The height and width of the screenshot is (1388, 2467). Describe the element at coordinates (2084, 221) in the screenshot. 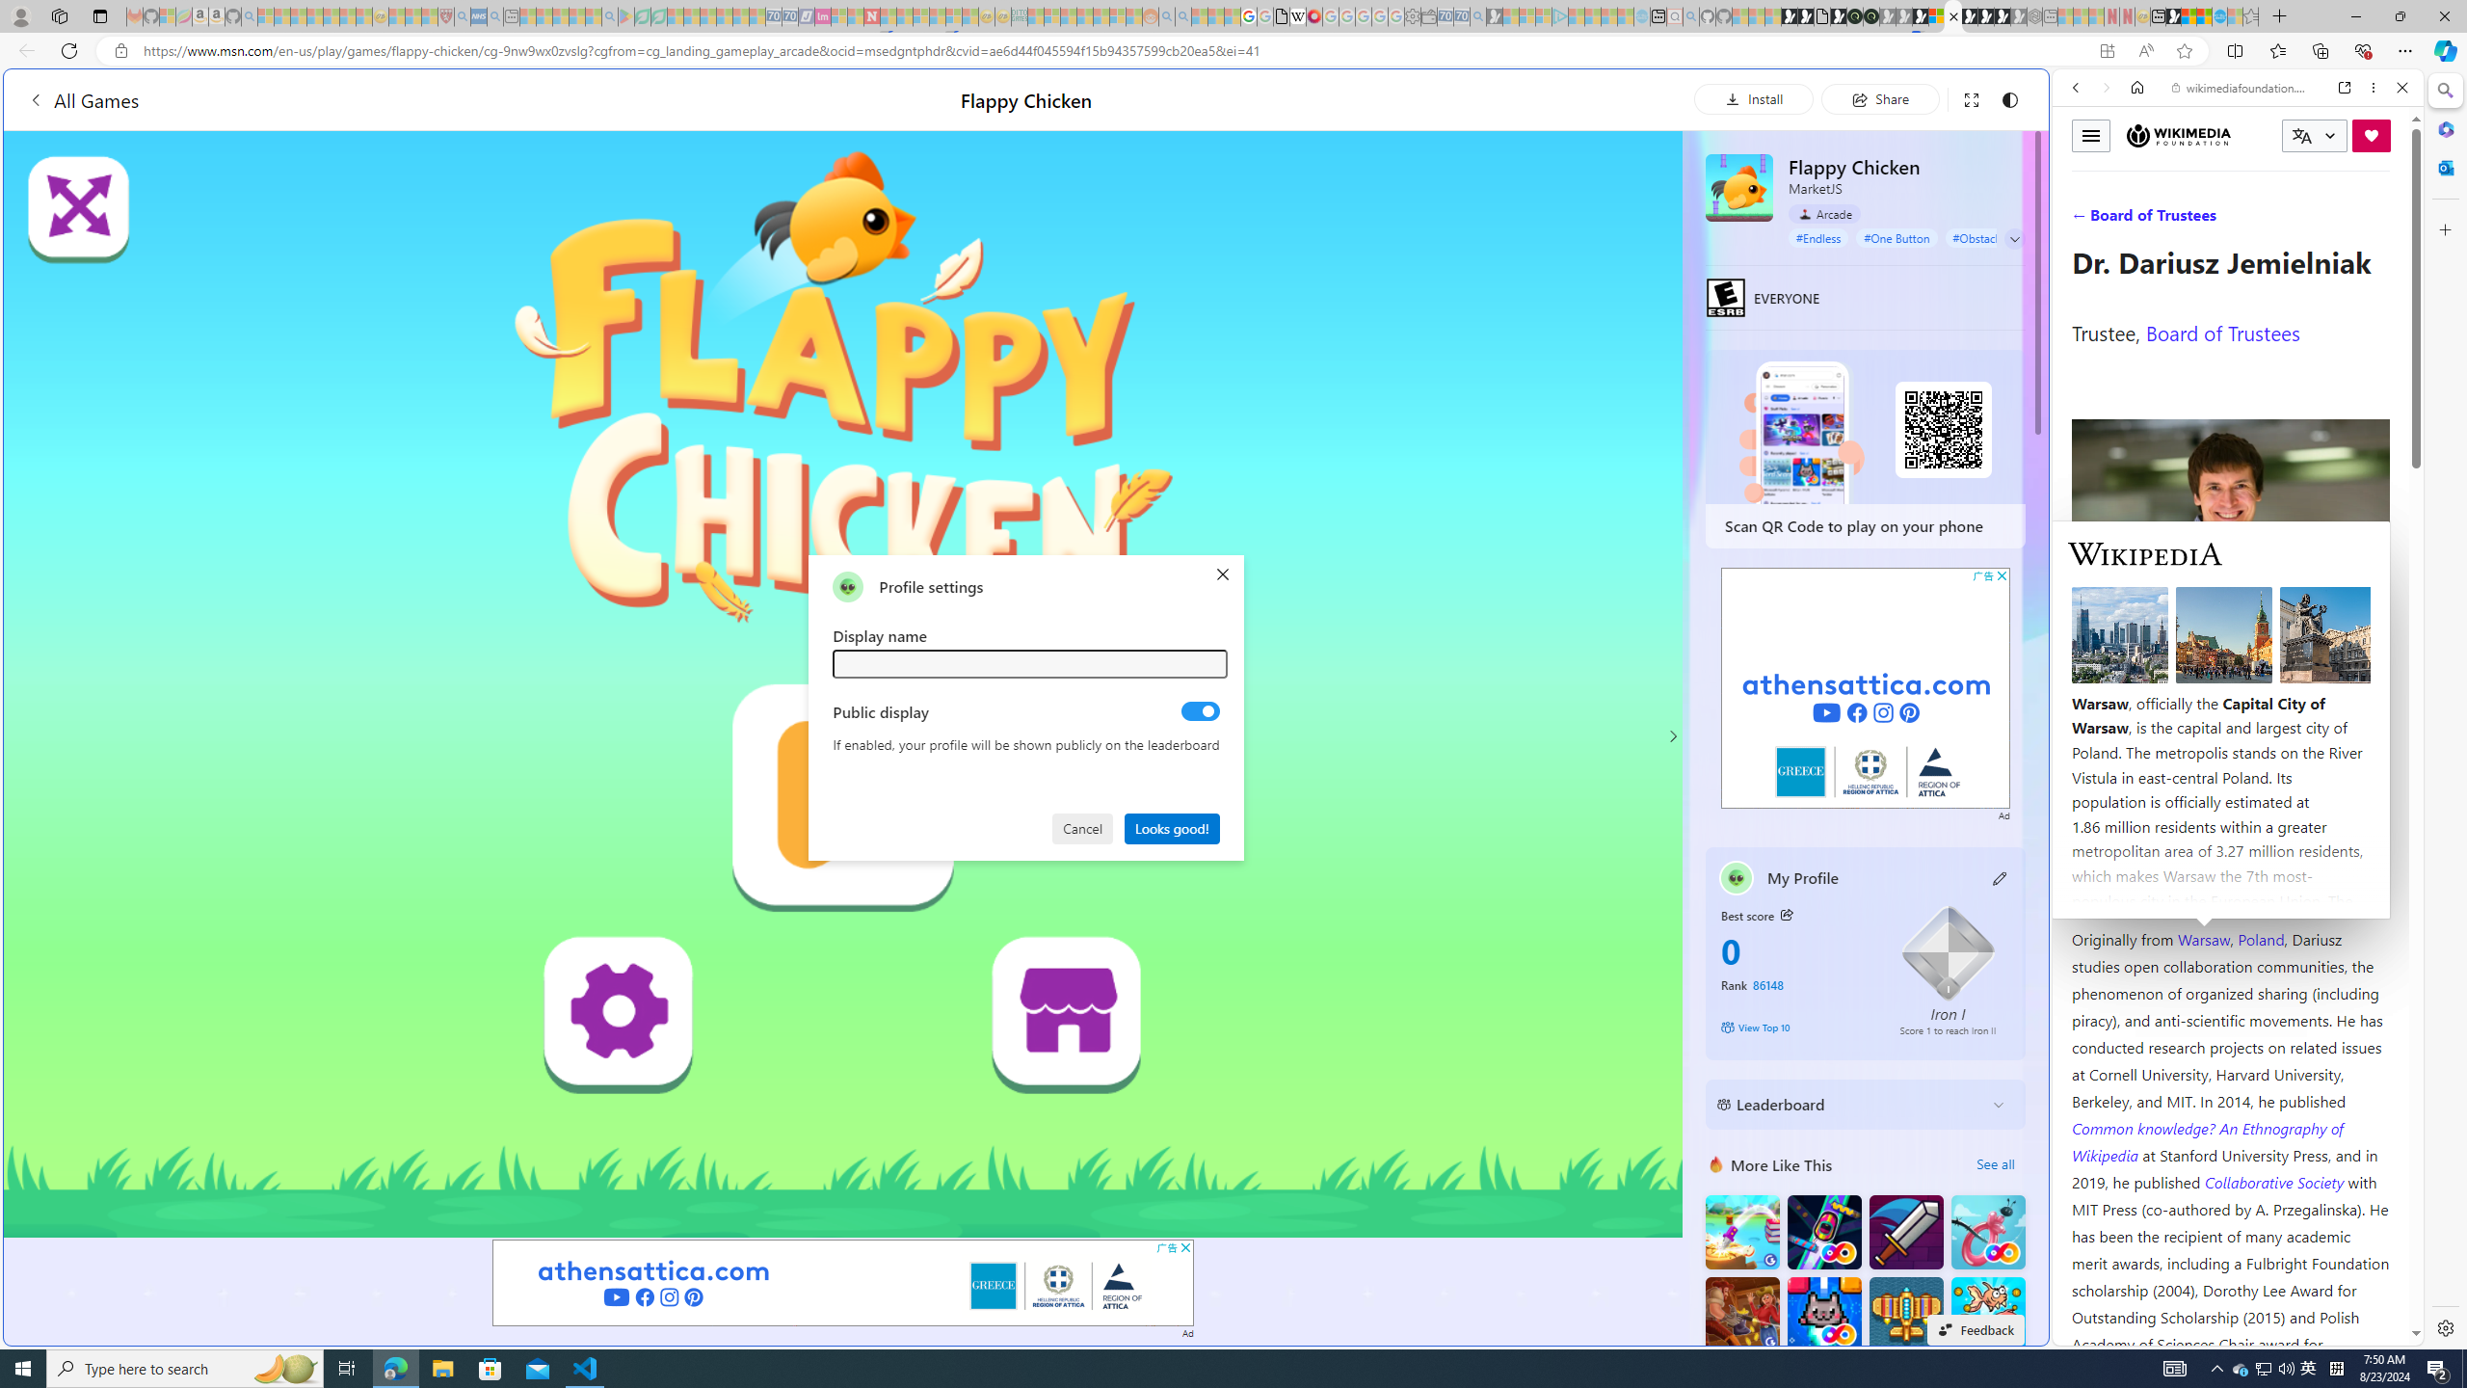

I see `WEB  ` at that location.